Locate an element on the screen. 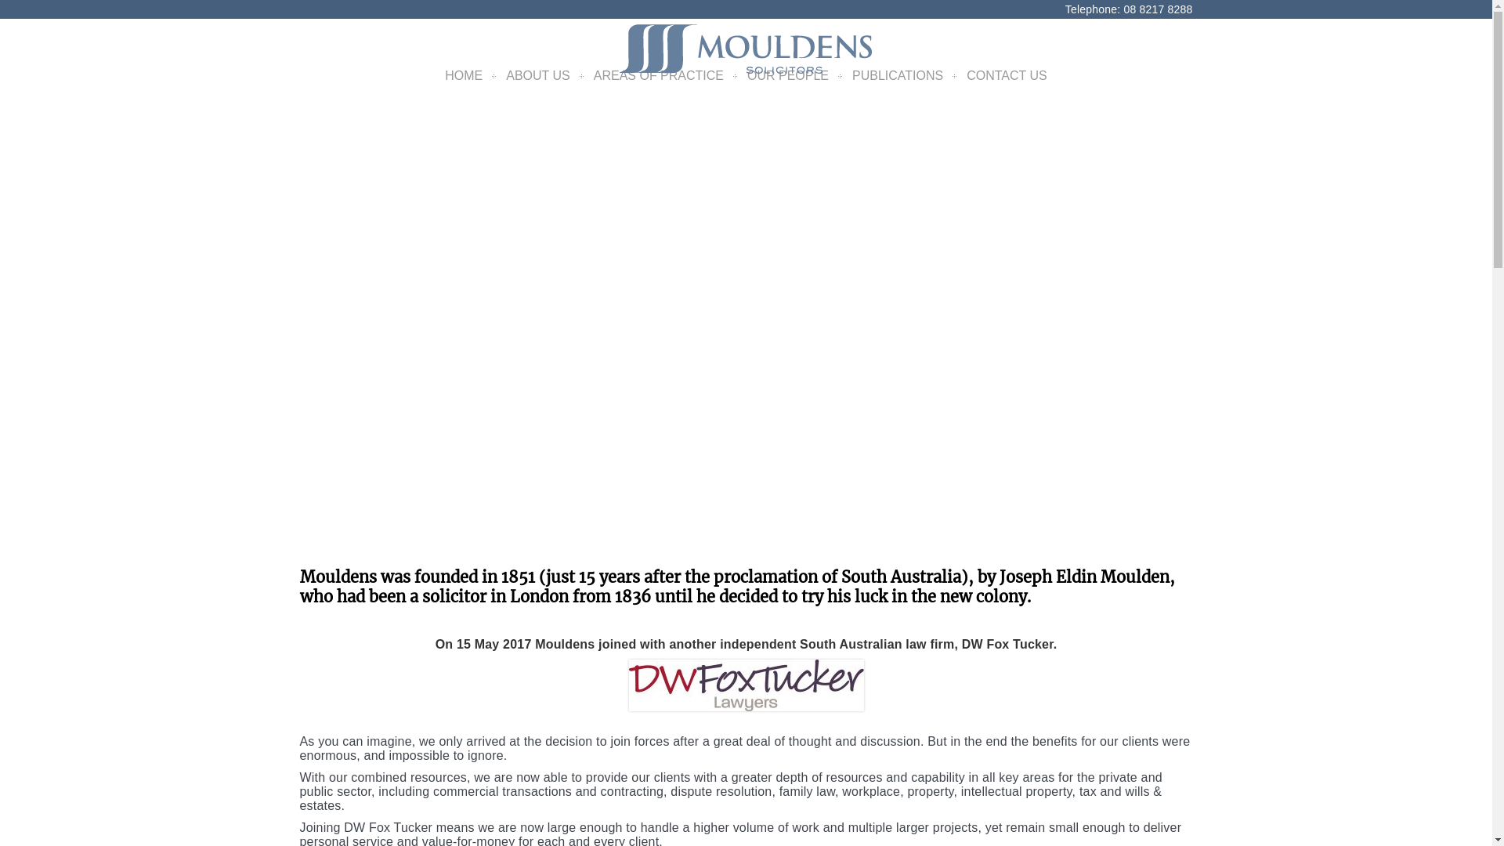 The height and width of the screenshot is (846, 1504). ABOUT US is located at coordinates (538, 75).